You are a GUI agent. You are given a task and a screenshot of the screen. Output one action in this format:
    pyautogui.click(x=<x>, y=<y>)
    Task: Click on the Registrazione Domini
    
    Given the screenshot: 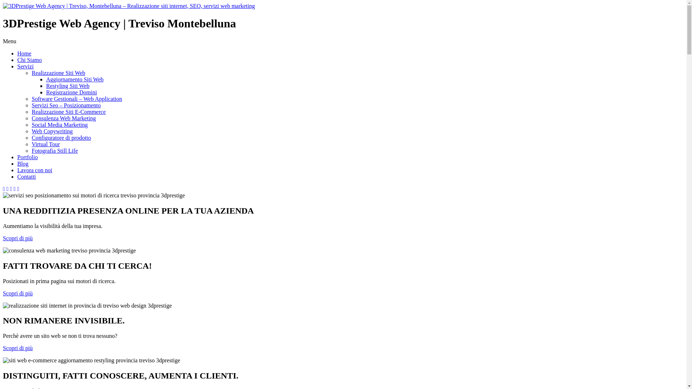 What is the action you would take?
    pyautogui.click(x=71, y=92)
    